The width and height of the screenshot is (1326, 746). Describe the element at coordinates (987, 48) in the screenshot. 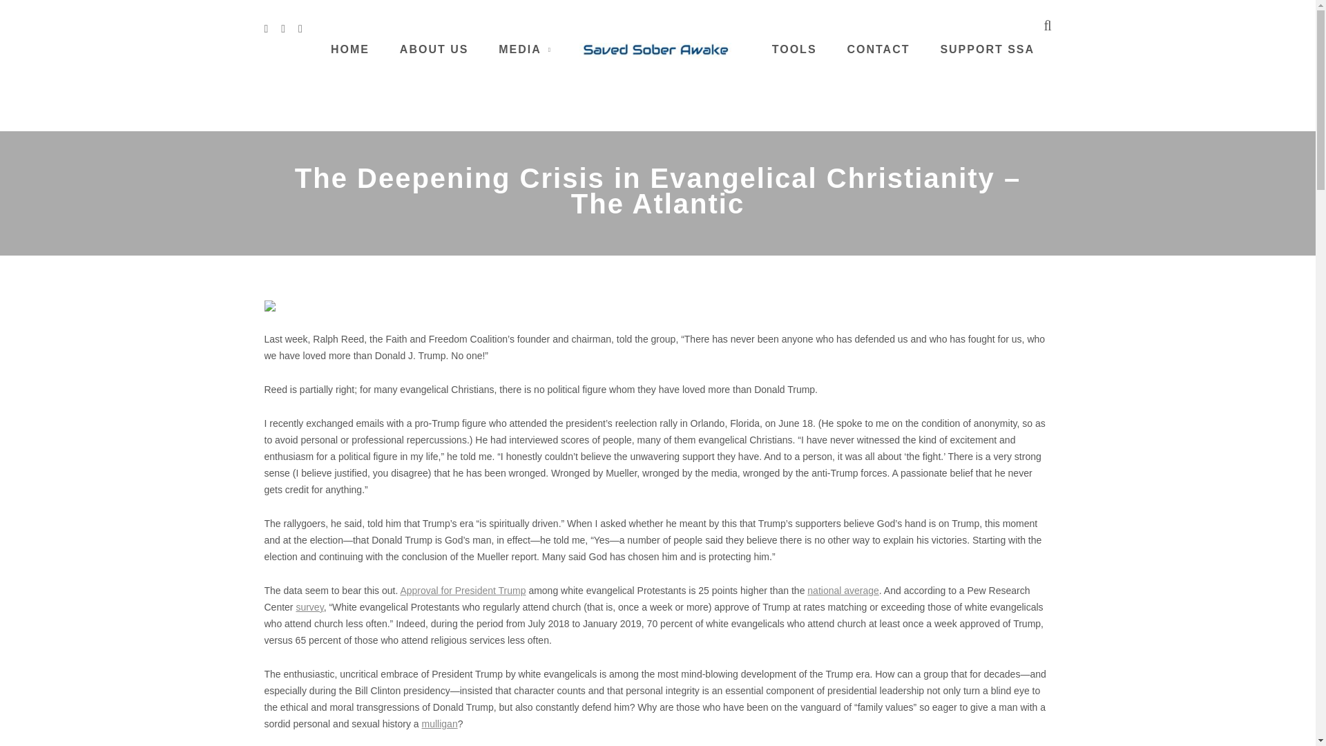

I see `SUPPORT SSA` at that location.